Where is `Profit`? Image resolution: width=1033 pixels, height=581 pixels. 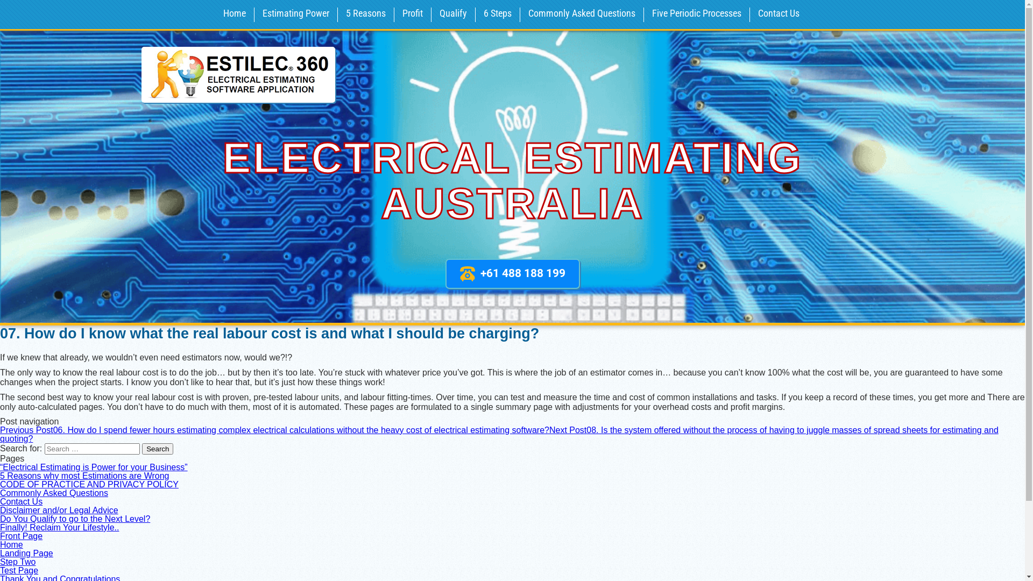
Profit is located at coordinates (412, 15).